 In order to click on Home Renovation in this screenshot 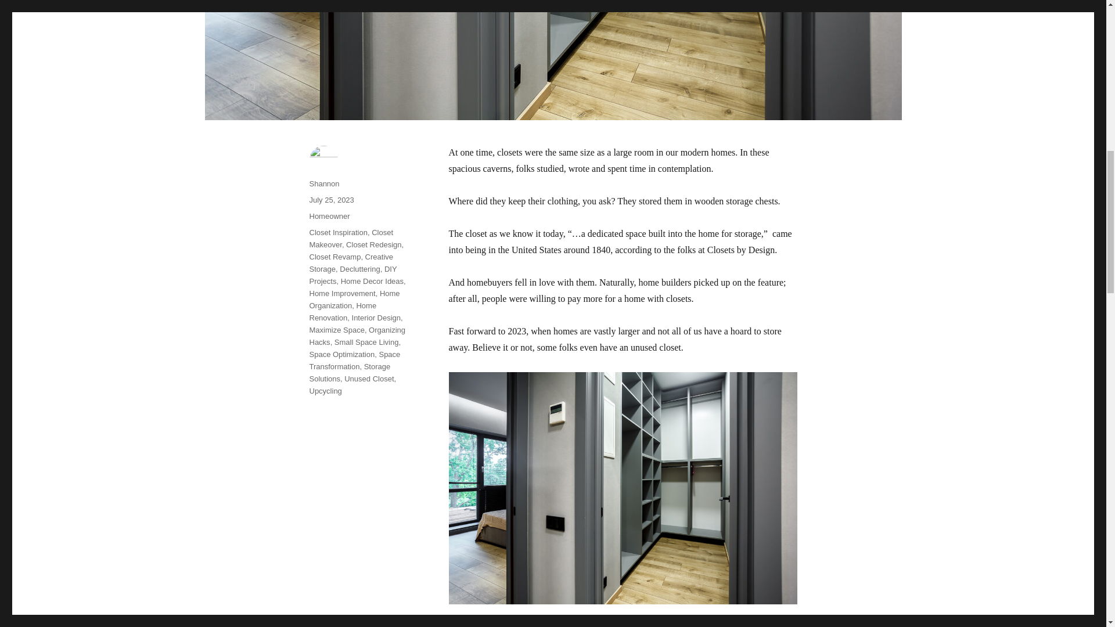, I will do `click(343, 312)`.